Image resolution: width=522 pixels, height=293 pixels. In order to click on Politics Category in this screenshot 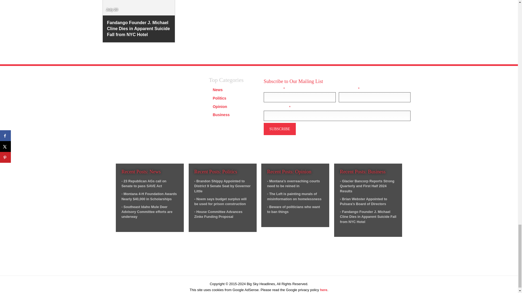, I will do `click(219, 98)`.